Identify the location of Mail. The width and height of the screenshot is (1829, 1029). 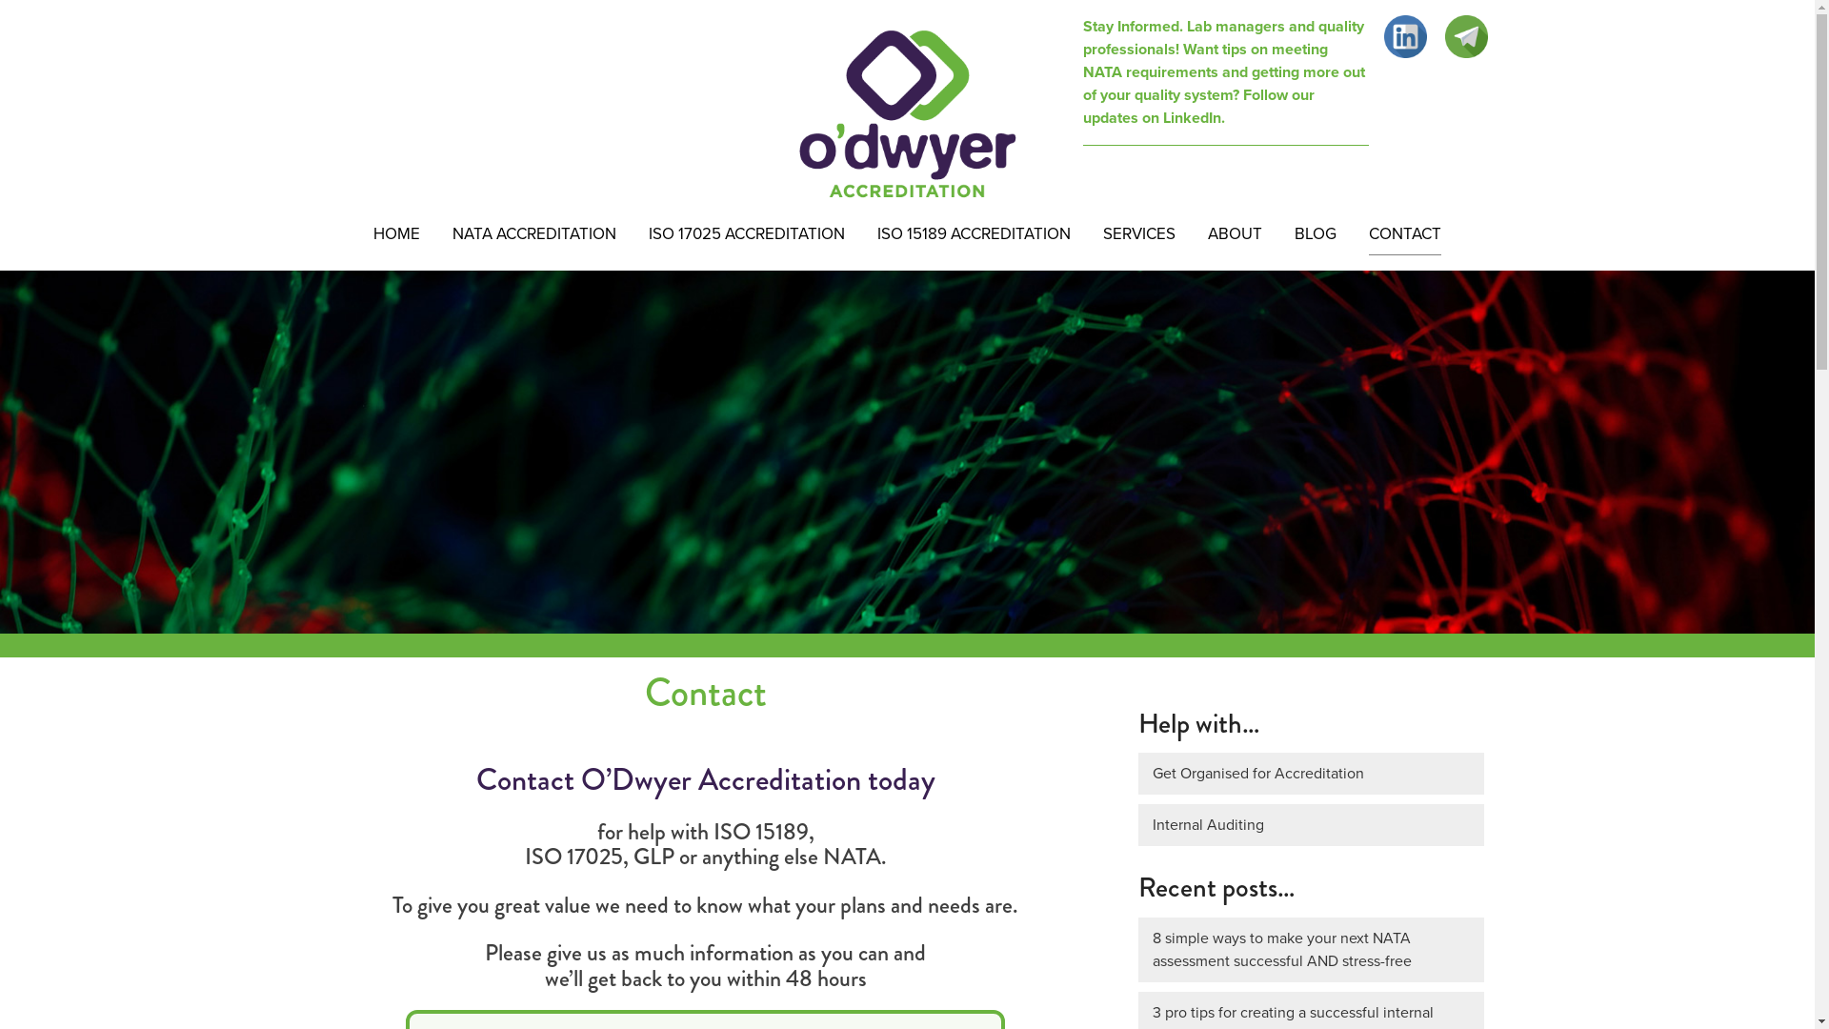
(1465, 36).